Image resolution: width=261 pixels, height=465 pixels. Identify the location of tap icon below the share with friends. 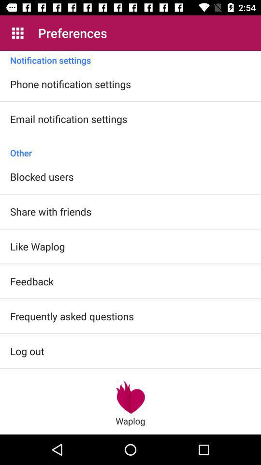
(38, 246).